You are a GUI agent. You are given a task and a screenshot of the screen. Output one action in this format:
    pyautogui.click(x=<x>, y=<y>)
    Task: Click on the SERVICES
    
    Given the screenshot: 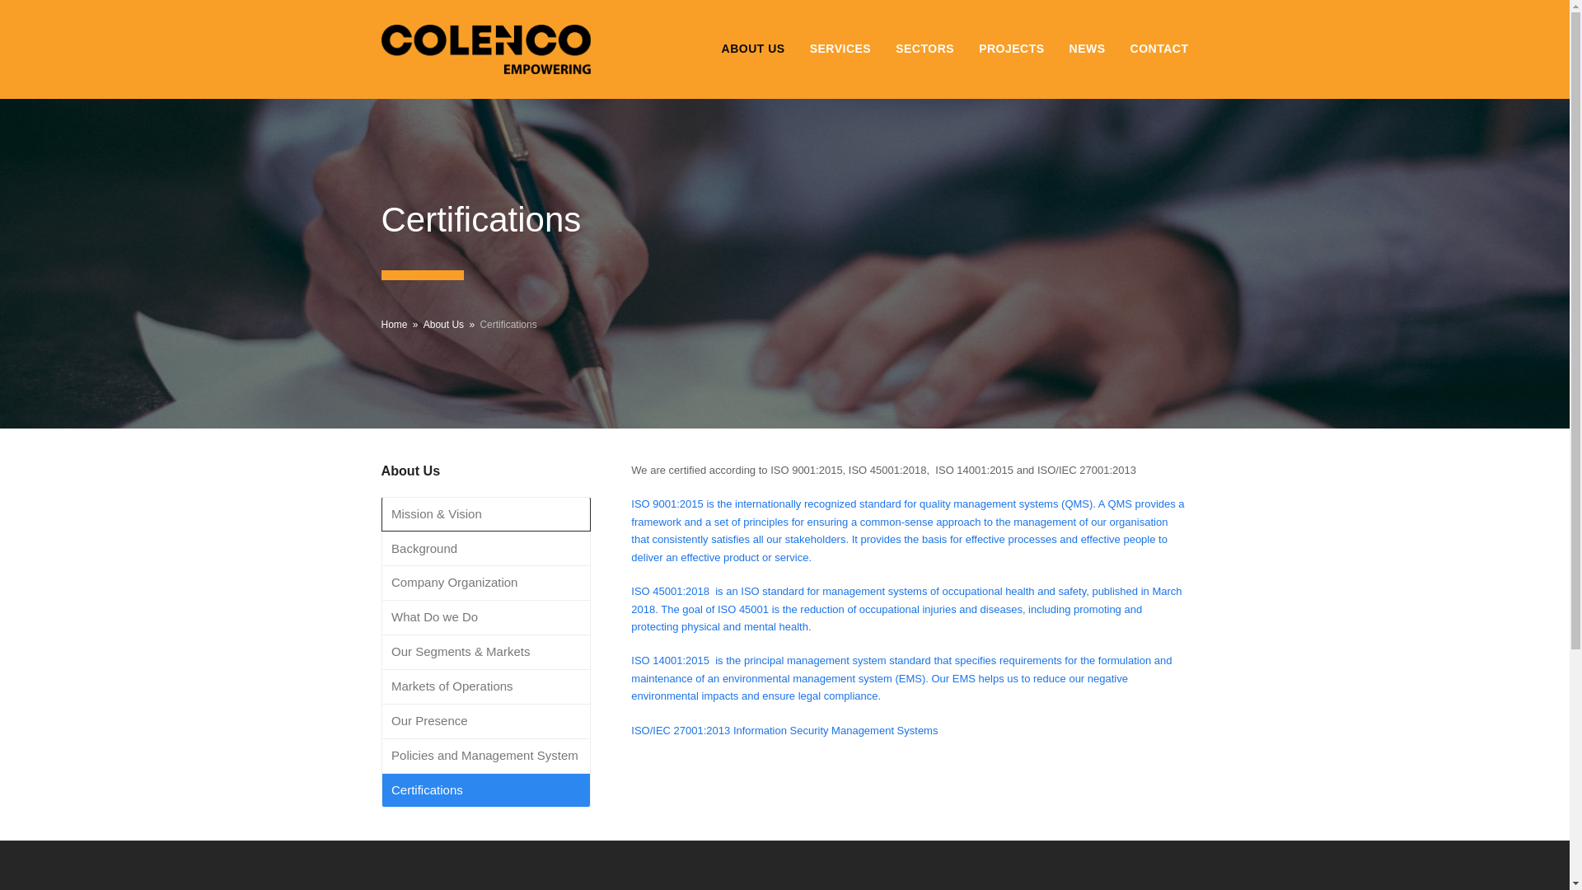 What is the action you would take?
    pyautogui.click(x=840, y=49)
    